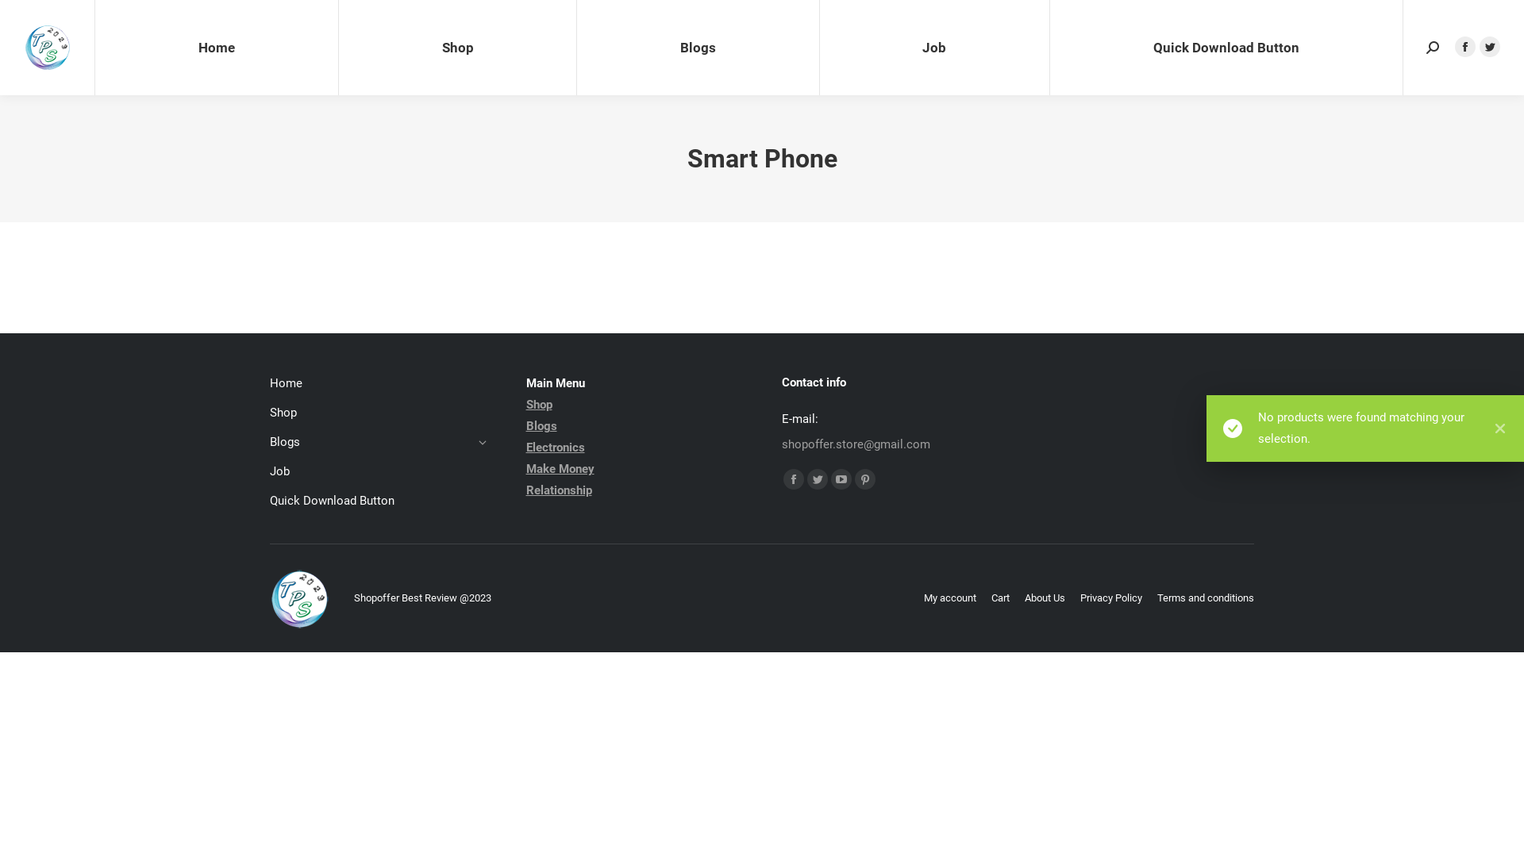 The height and width of the screenshot is (857, 1524). Describe the element at coordinates (865, 479) in the screenshot. I see `Pinterest page opens in new window` at that location.